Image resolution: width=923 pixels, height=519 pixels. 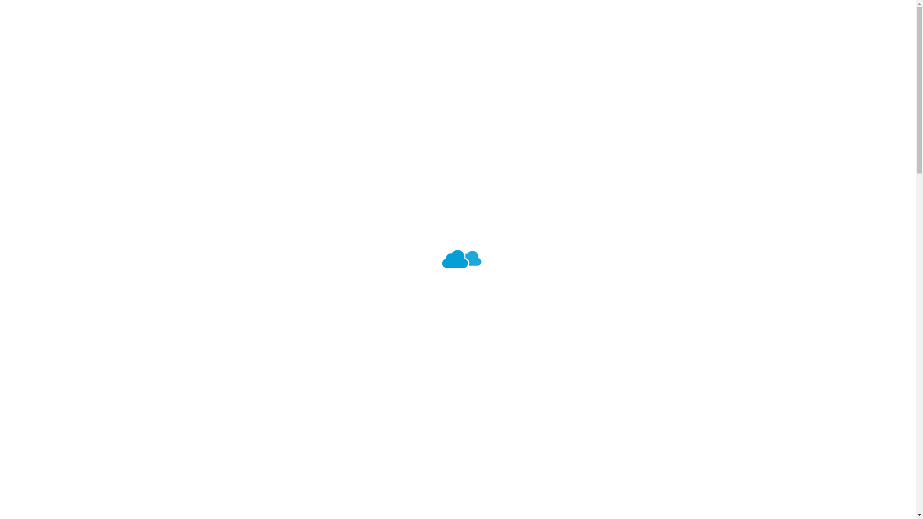 What do you see at coordinates (134, 86) in the screenshot?
I see `Webinar Kalender Ingram` at bounding box center [134, 86].